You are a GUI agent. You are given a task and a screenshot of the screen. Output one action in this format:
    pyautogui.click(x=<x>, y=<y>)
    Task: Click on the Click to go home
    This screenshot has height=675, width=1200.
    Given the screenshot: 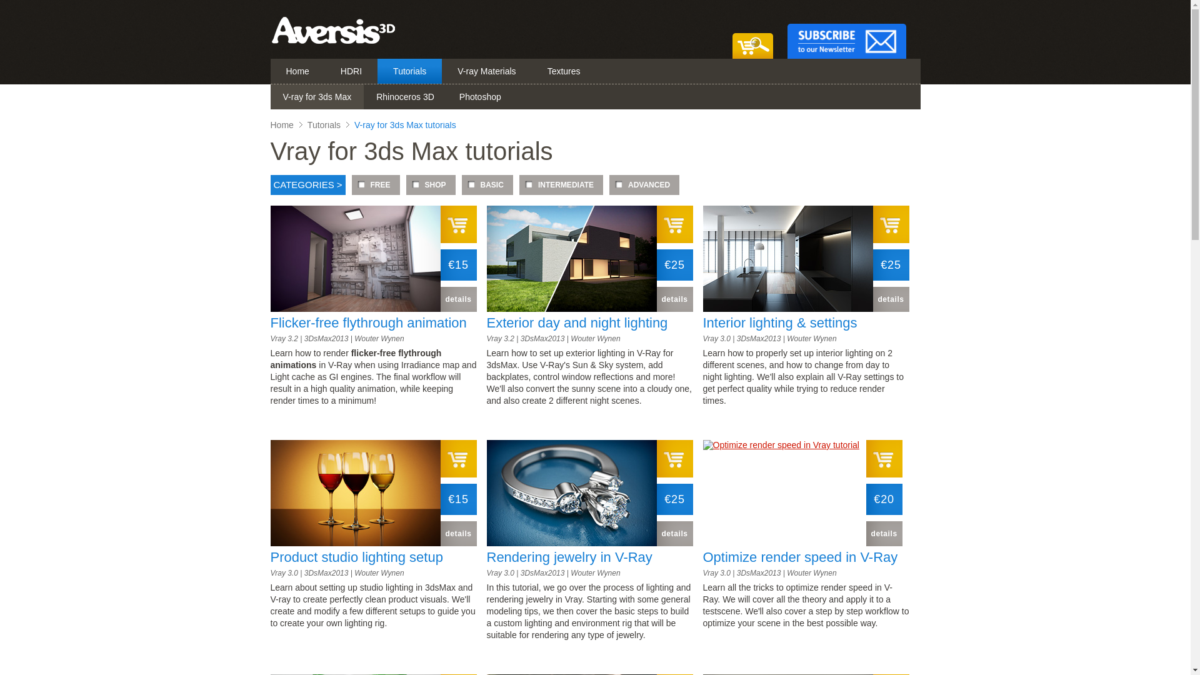 What is the action you would take?
    pyautogui.click(x=332, y=43)
    